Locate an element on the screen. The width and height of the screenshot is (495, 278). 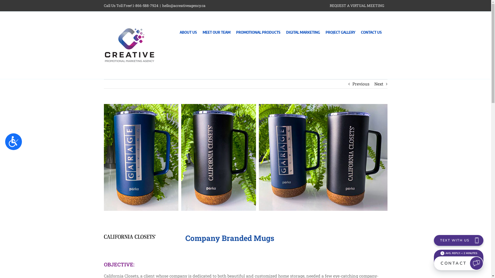
Previous is located at coordinates (361, 84).